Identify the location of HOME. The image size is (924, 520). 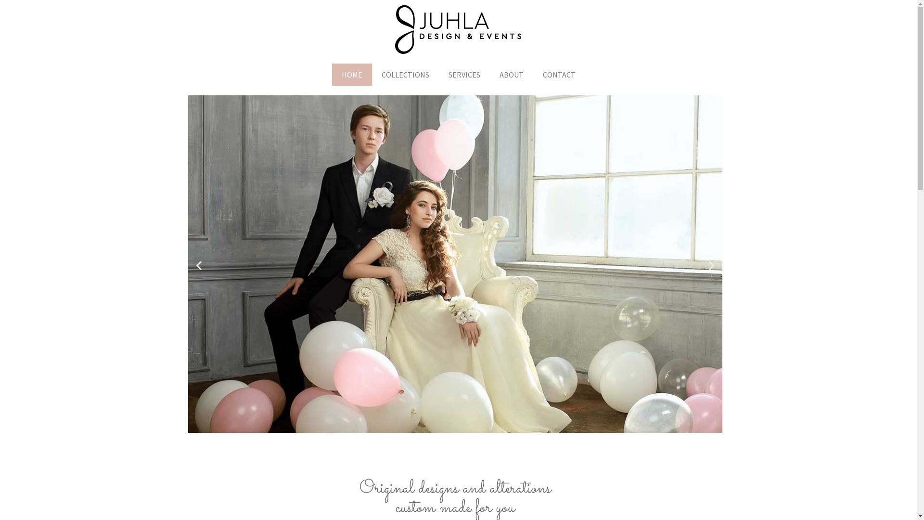
(352, 75).